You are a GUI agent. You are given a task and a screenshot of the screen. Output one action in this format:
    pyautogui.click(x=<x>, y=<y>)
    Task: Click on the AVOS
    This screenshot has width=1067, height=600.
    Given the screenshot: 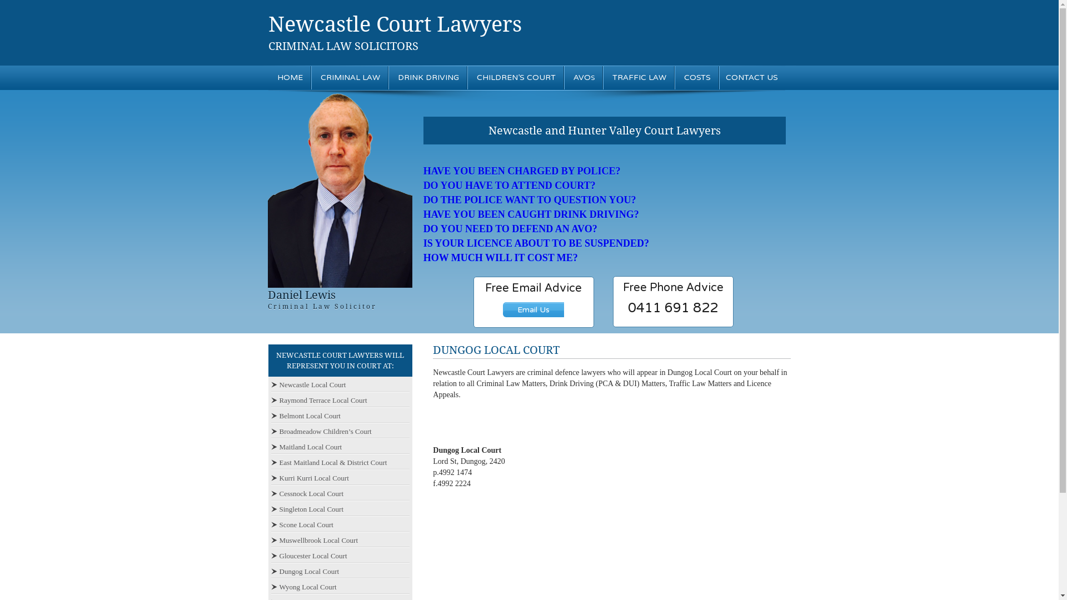 What is the action you would take?
    pyautogui.click(x=584, y=78)
    